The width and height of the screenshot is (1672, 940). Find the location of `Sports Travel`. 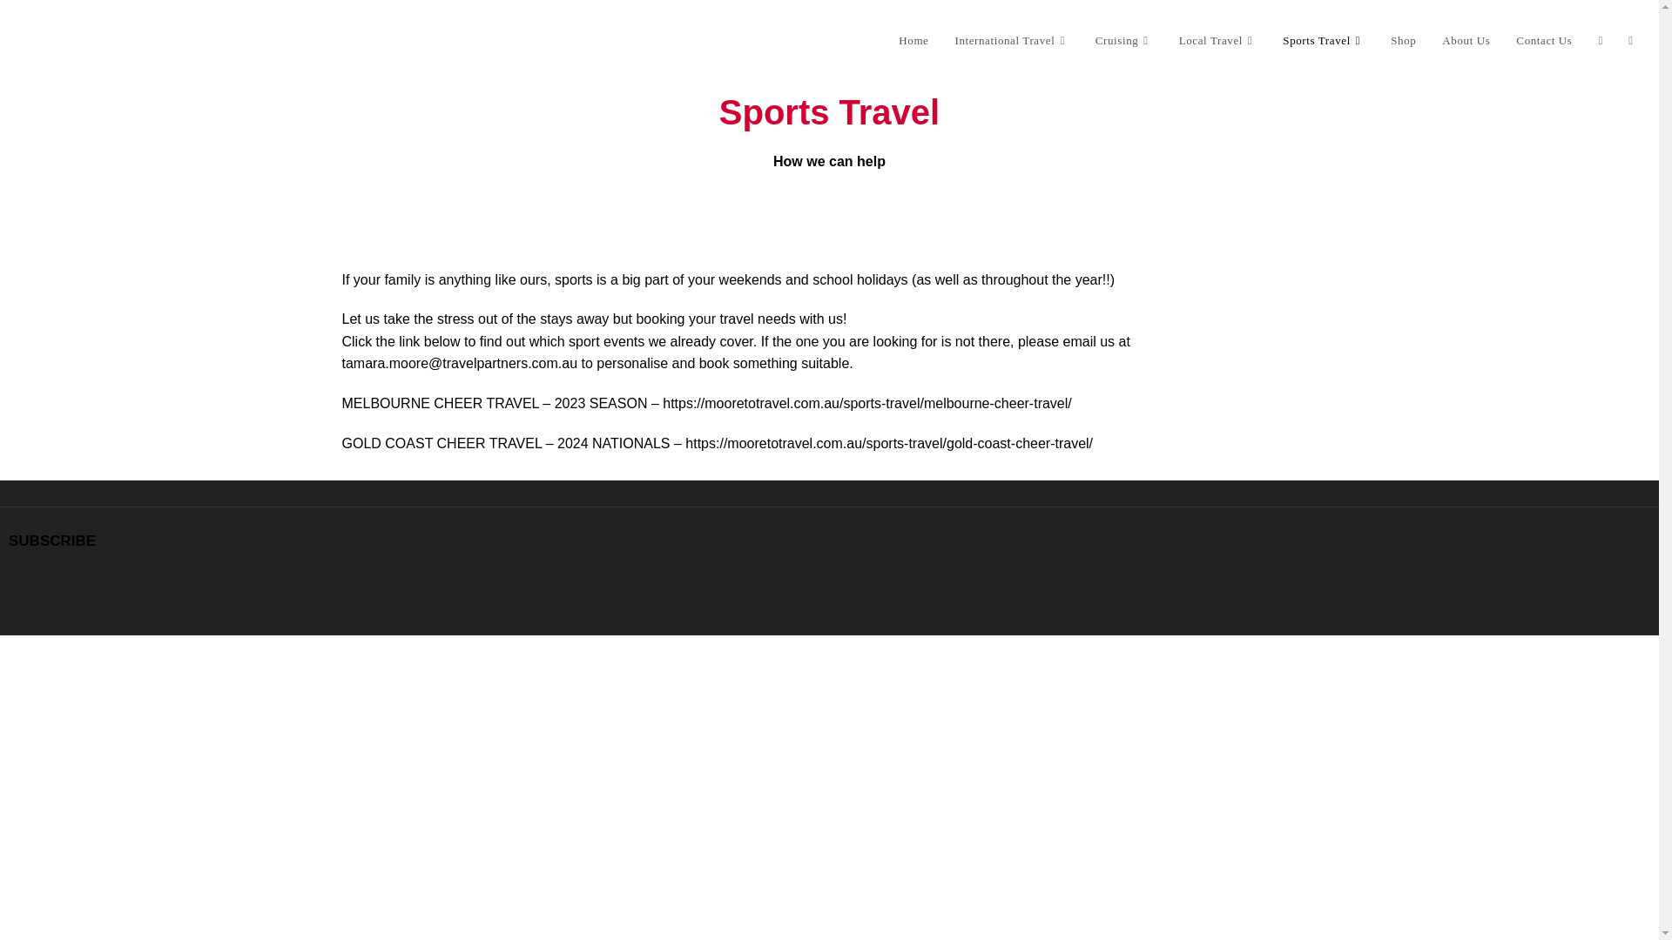

Sports Travel is located at coordinates (1324, 40).